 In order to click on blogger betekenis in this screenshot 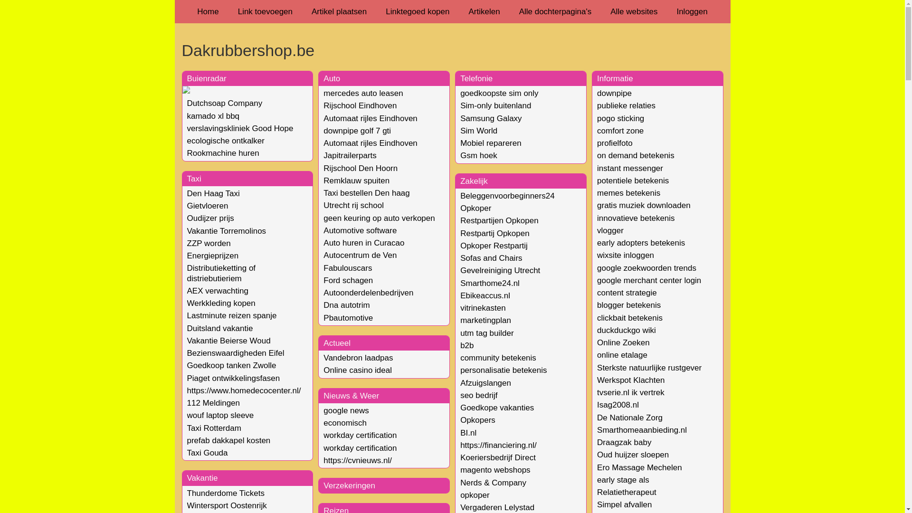, I will do `click(629, 305)`.